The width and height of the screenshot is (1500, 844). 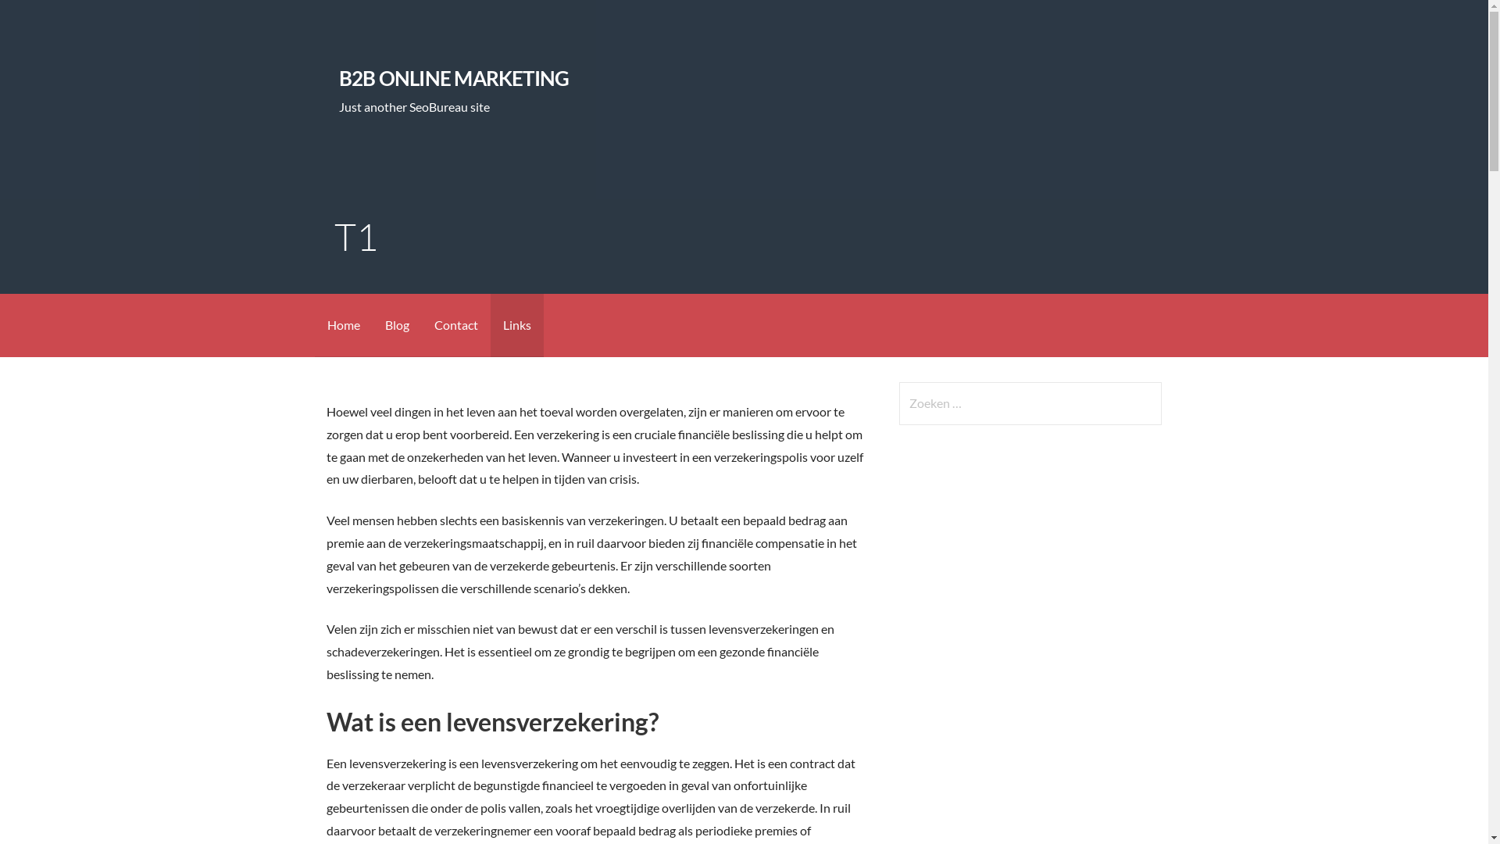 What do you see at coordinates (456, 325) in the screenshot?
I see `Contact` at bounding box center [456, 325].